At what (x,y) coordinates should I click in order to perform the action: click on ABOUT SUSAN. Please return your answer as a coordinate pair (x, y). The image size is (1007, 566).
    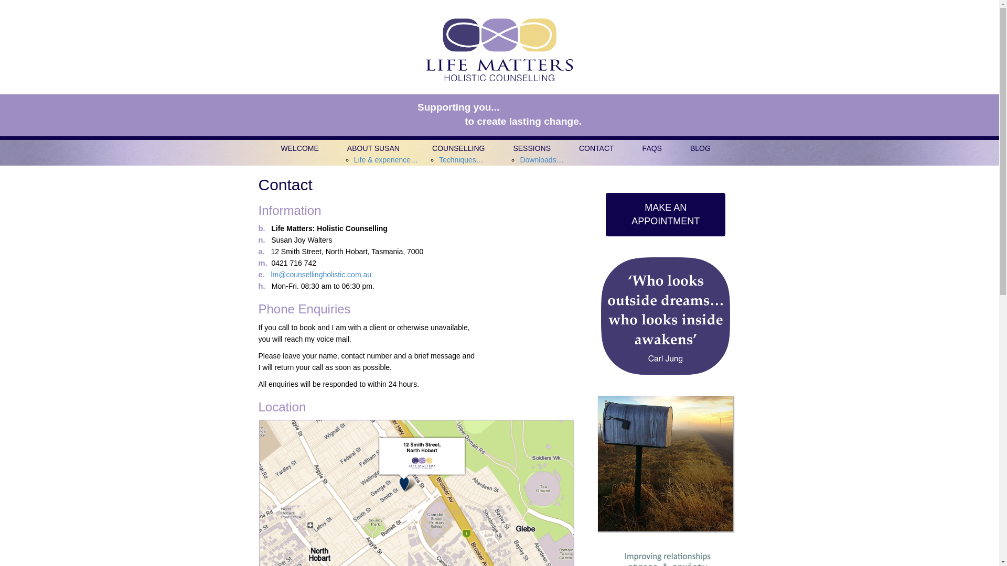
    Looking at the image, I should click on (376, 149).